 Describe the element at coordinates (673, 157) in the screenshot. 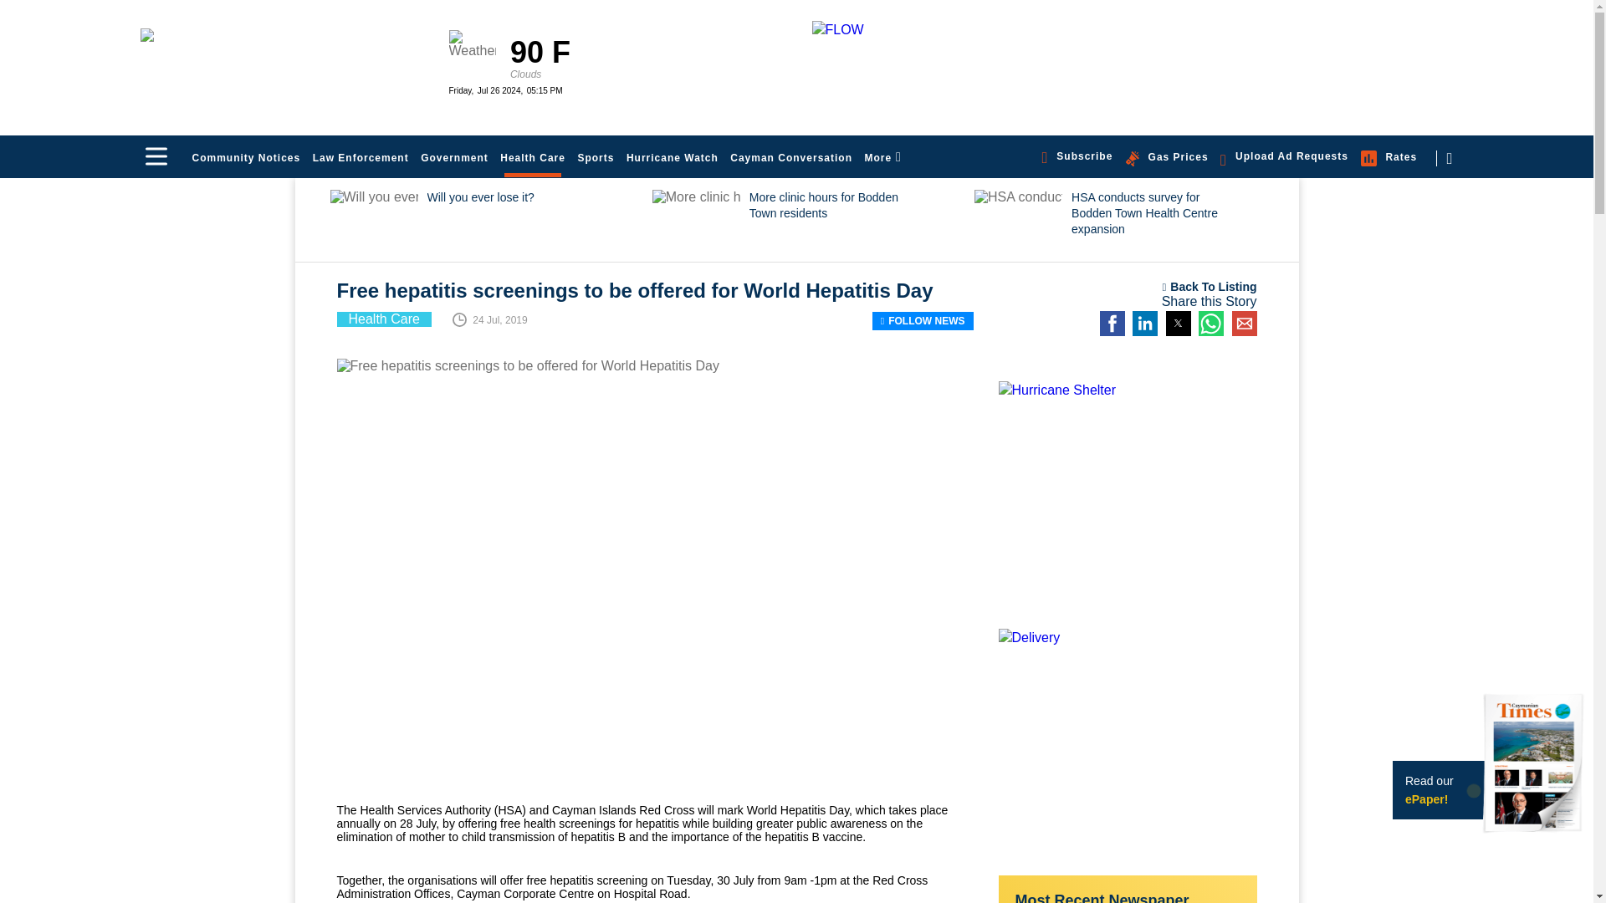

I see `Hurricane Watch` at that location.